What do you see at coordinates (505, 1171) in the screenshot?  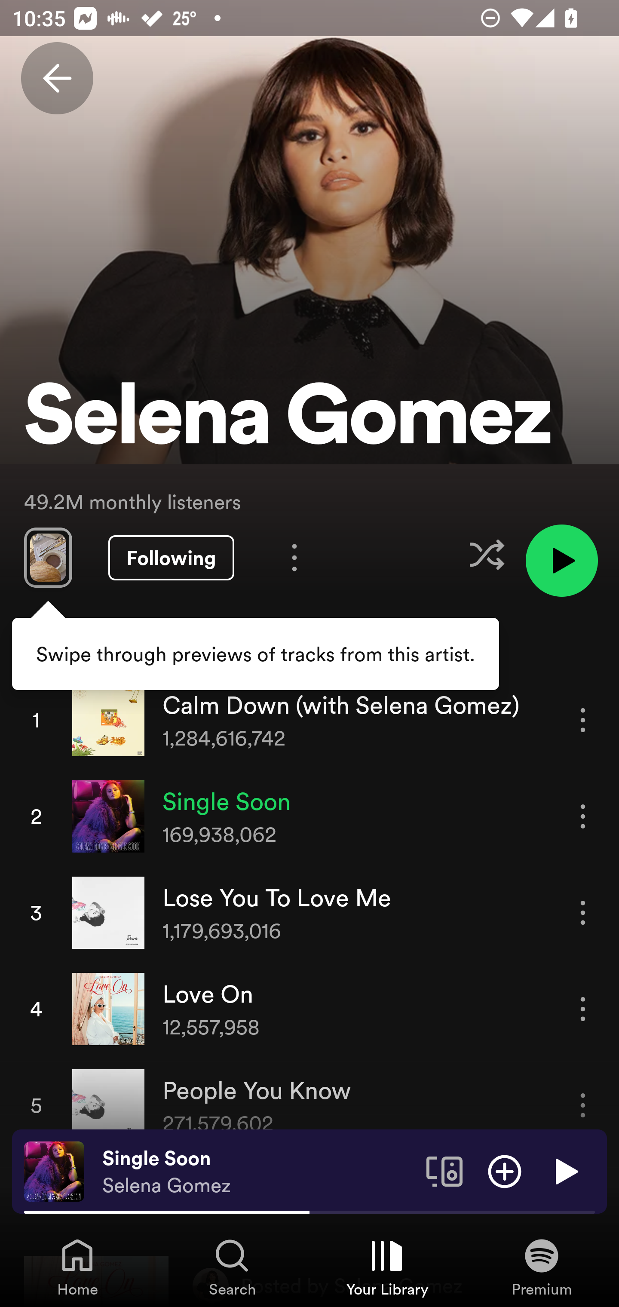 I see `Add item` at bounding box center [505, 1171].